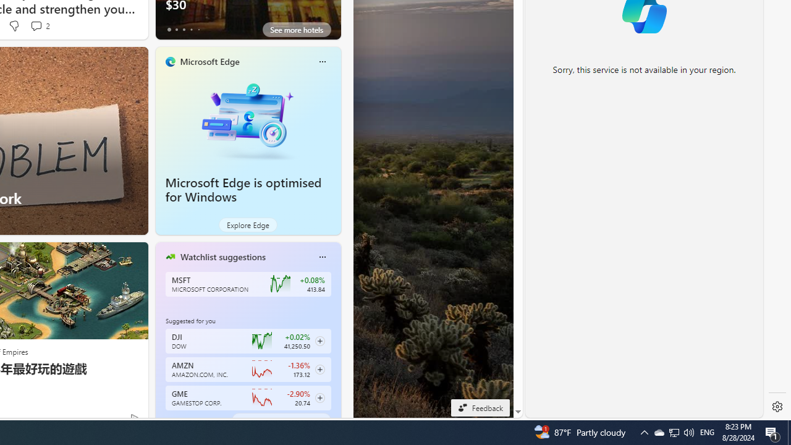 This screenshot has width=791, height=445. I want to click on tab-1, so click(176, 420).